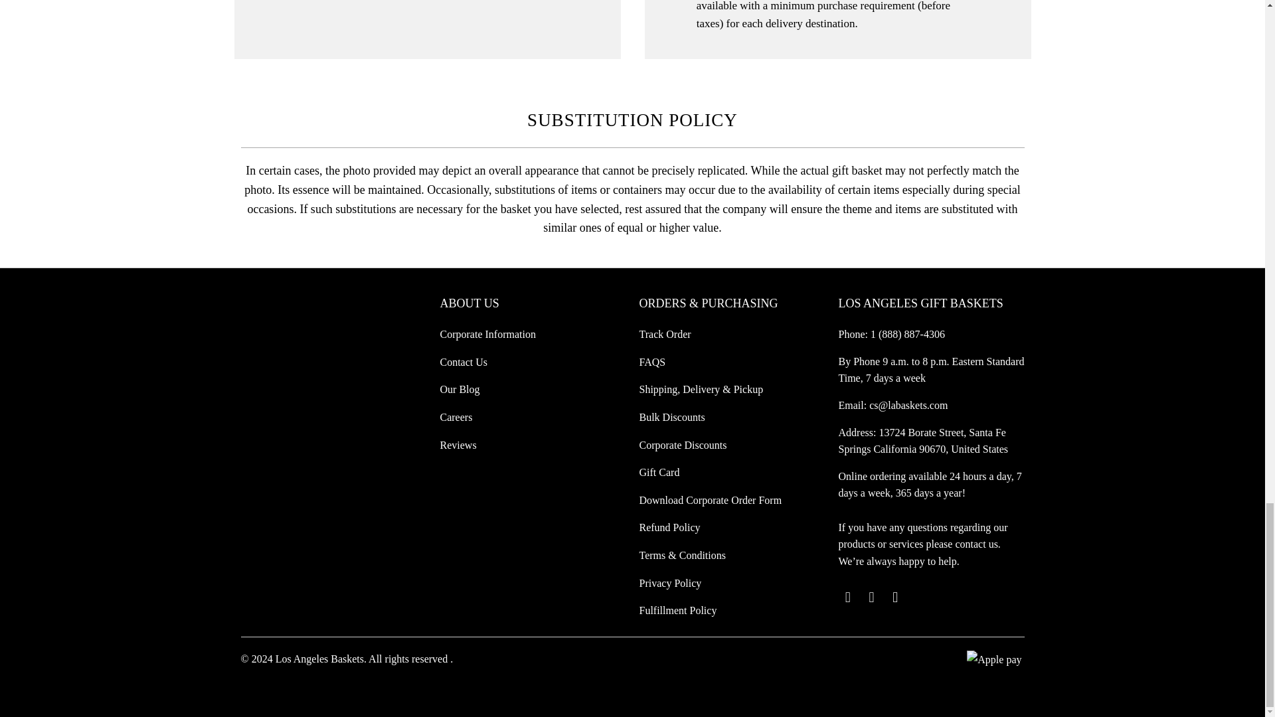  Describe the element at coordinates (847, 597) in the screenshot. I see `Los Angeles Baskets on Twitter` at that location.